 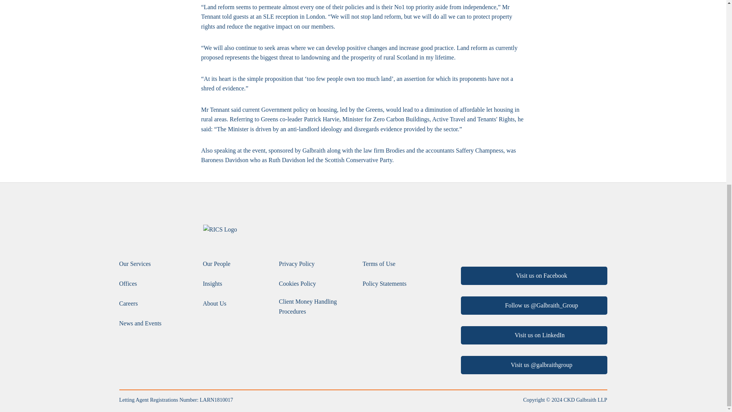 What do you see at coordinates (297, 264) in the screenshot?
I see `Privacy Policy` at bounding box center [297, 264].